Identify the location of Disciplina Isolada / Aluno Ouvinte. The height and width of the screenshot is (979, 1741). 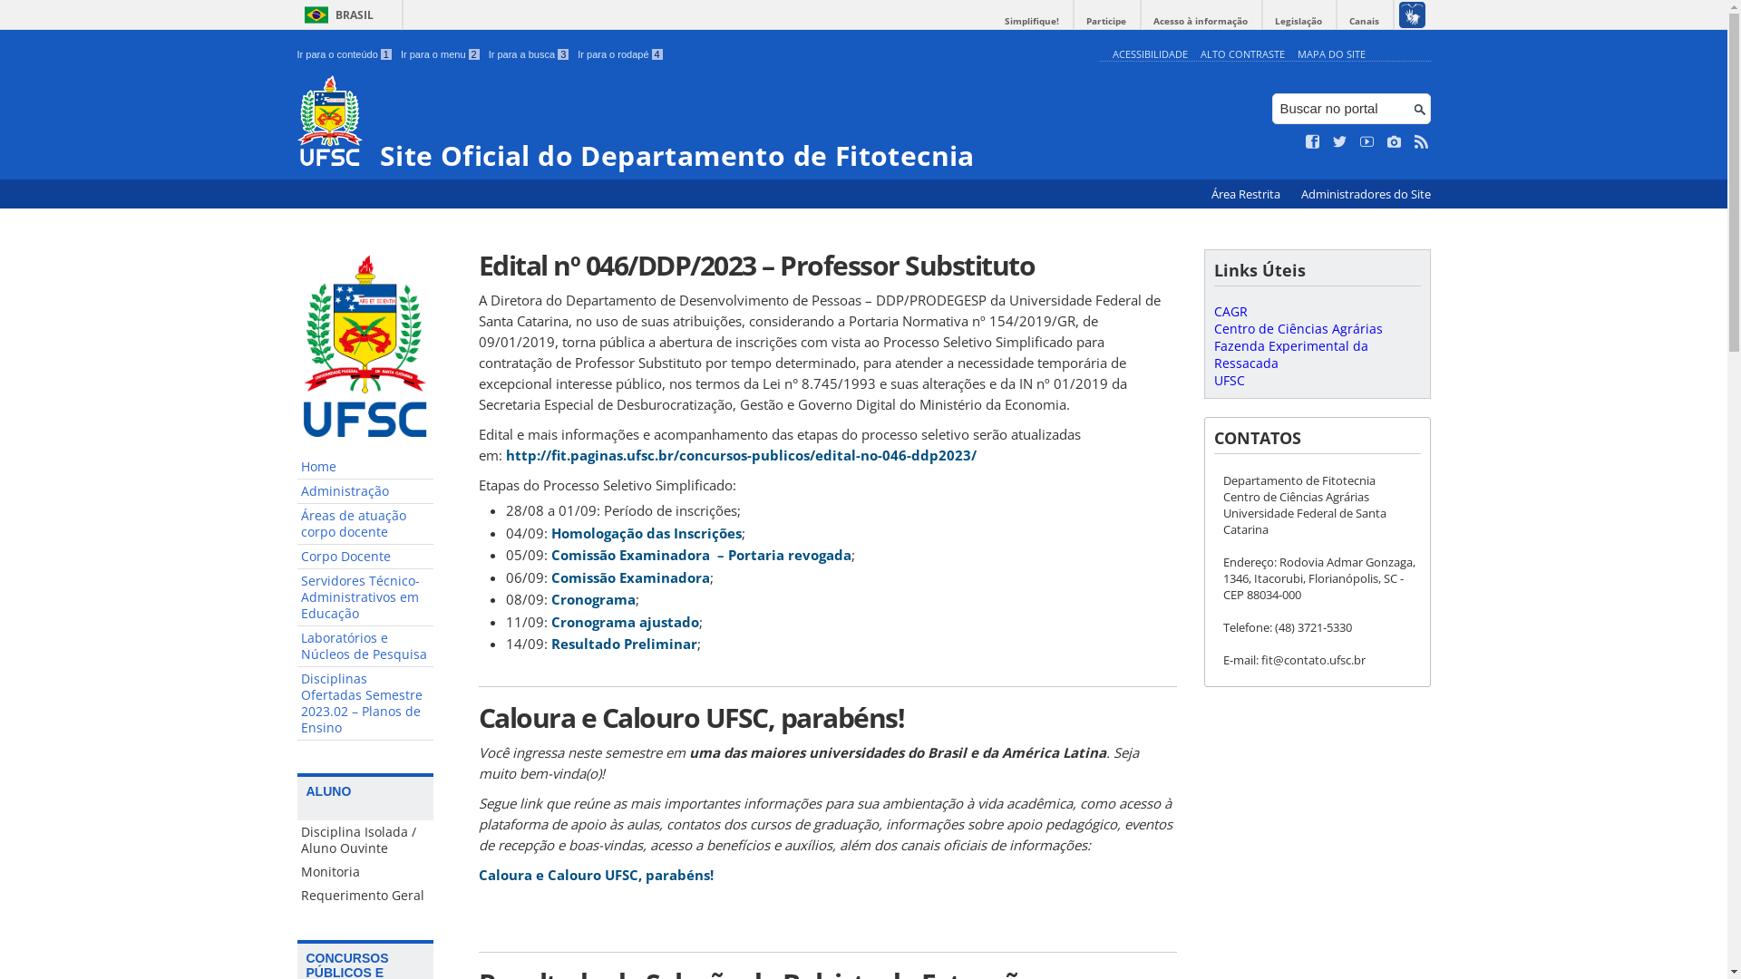
(365, 839).